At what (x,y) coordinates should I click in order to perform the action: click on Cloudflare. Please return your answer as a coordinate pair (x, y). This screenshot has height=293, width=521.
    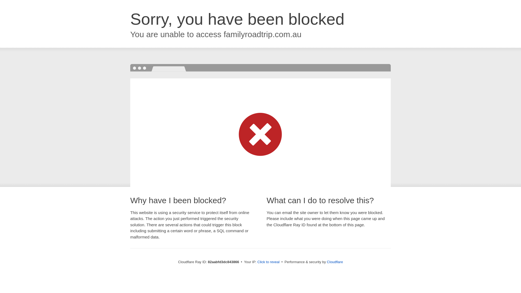
    Looking at the image, I should click on (335, 262).